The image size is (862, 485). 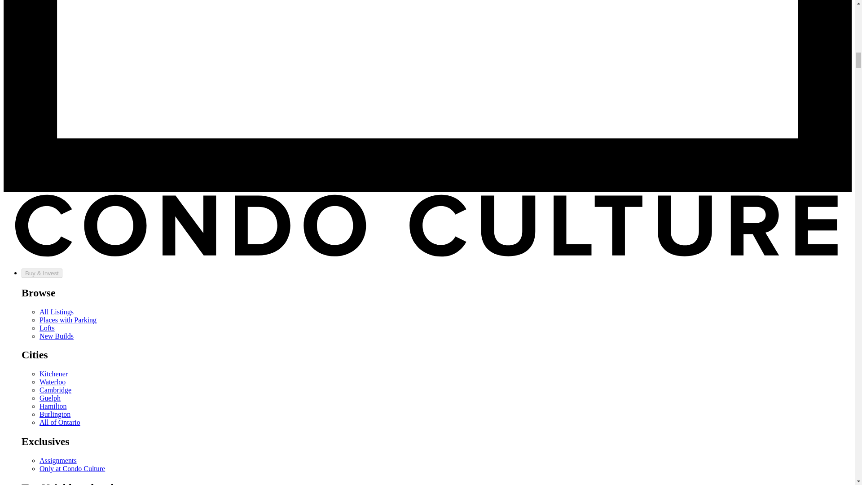 I want to click on Guelph, so click(x=50, y=398).